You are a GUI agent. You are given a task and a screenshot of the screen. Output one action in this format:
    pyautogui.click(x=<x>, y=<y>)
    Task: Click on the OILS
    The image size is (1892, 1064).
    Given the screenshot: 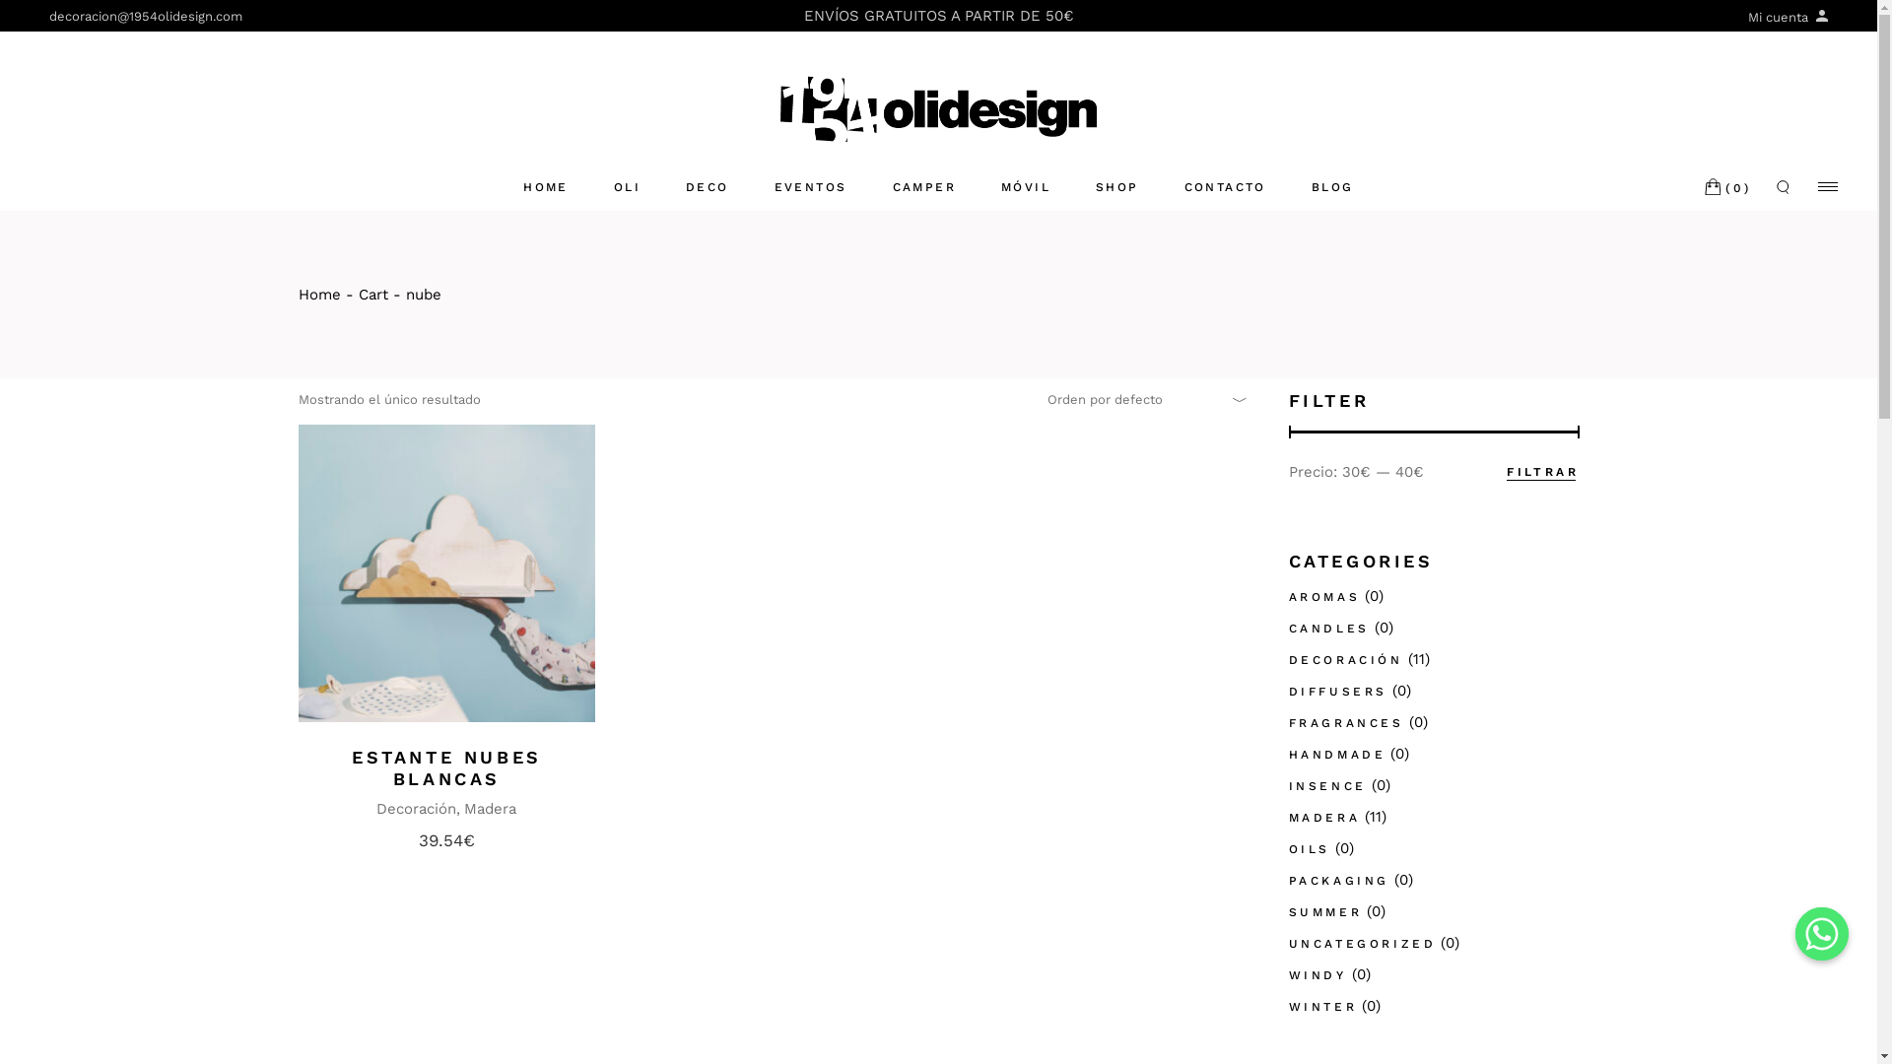 What is the action you would take?
    pyautogui.click(x=1310, y=849)
    